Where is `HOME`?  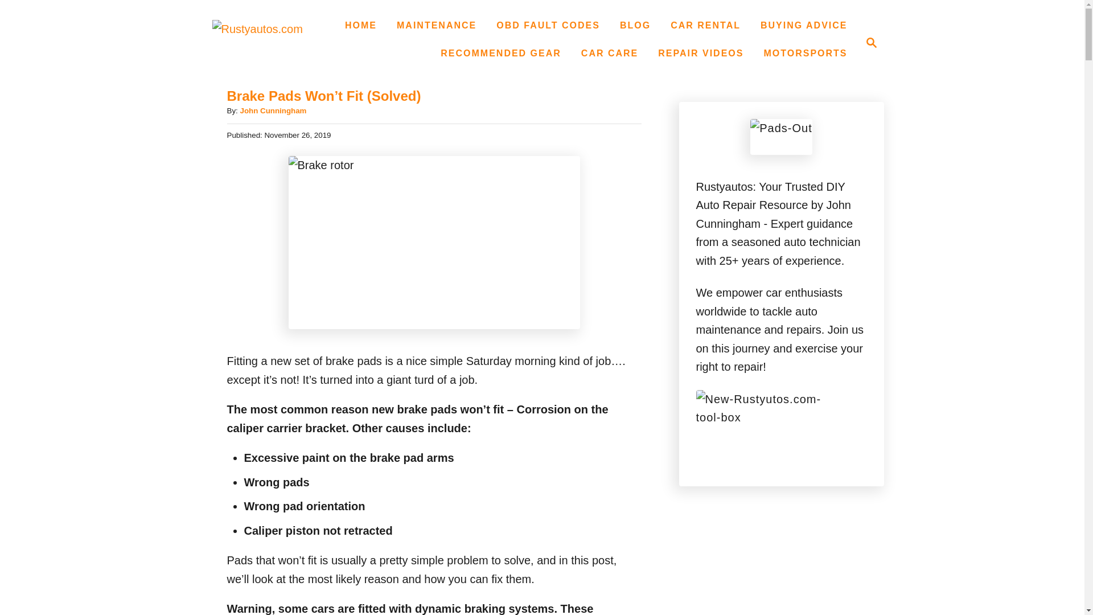
HOME is located at coordinates (361, 25).